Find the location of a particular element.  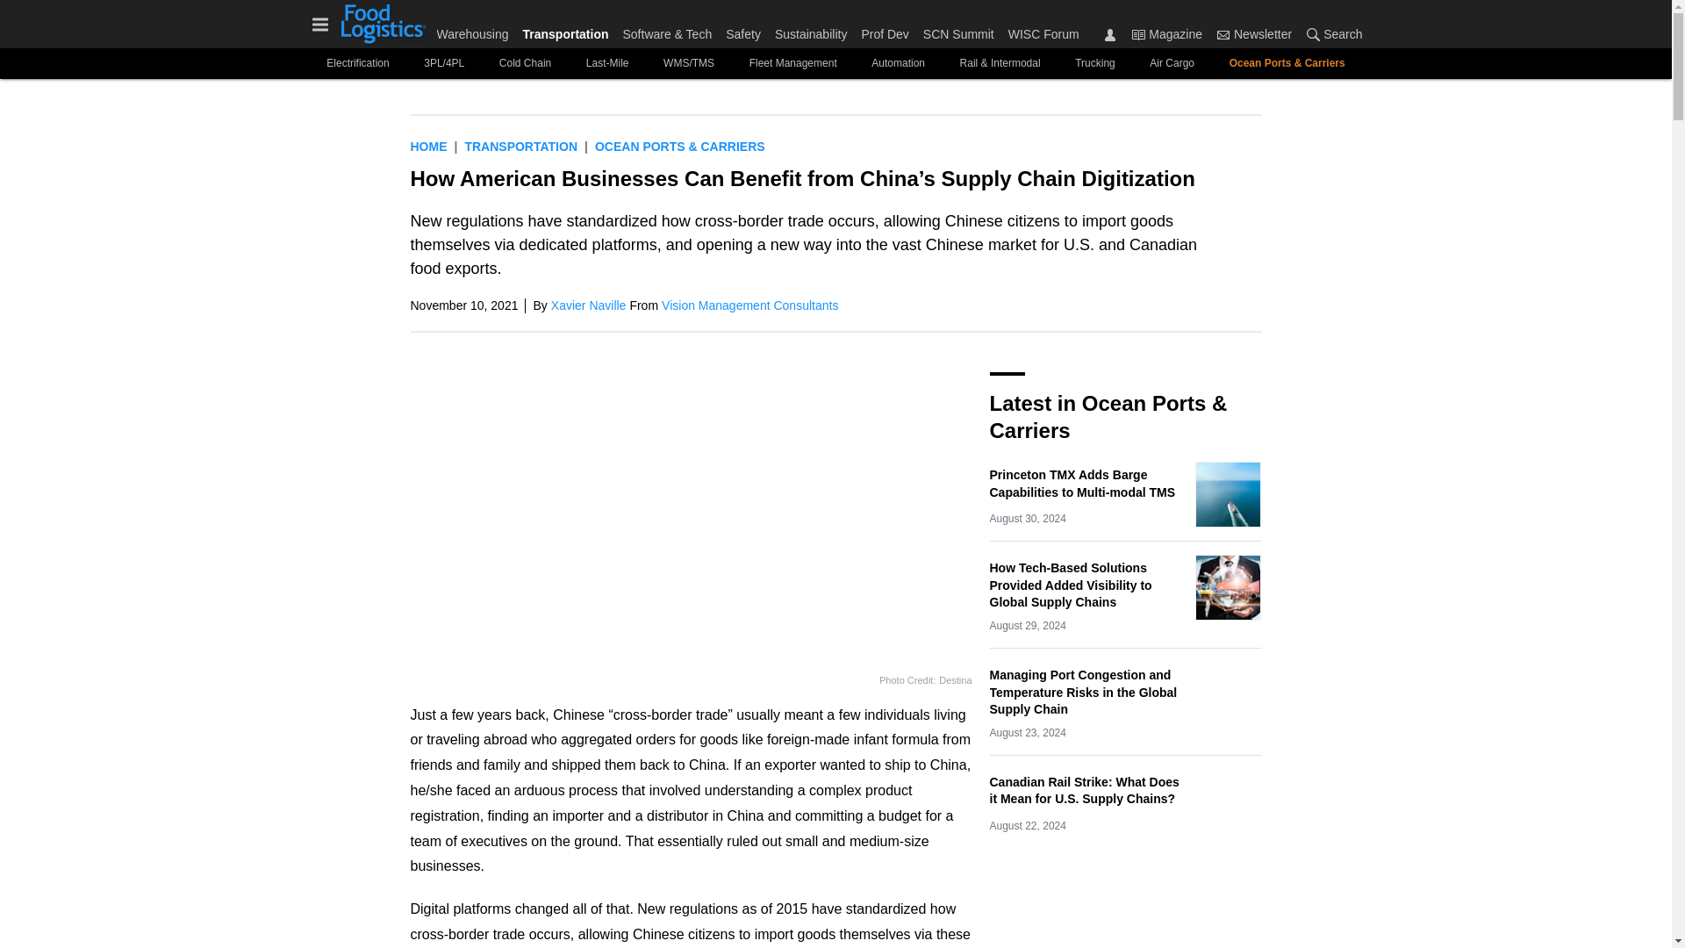

Prof Dev is located at coordinates (885, 30).